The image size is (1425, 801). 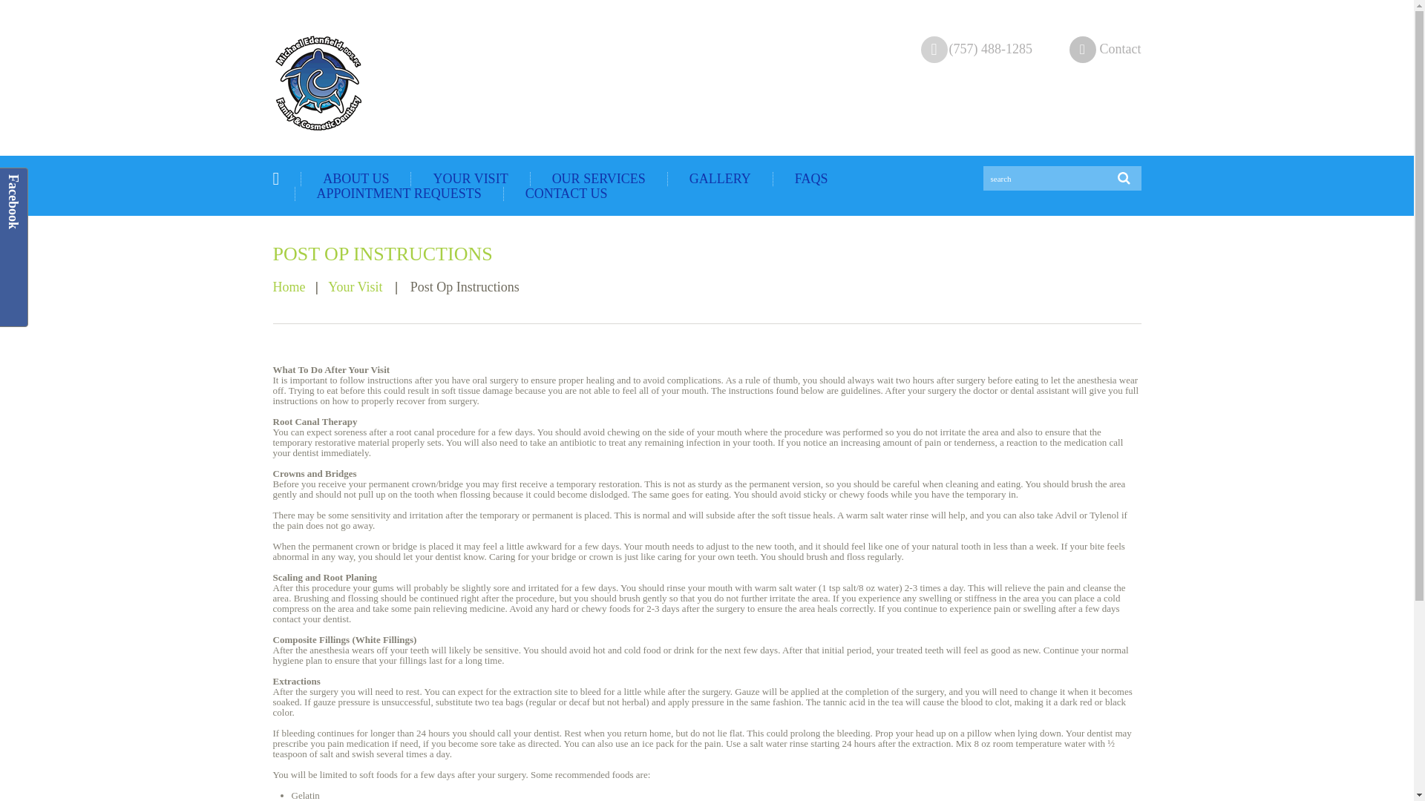 I want to click on Go, so click(x=1129, y=178).